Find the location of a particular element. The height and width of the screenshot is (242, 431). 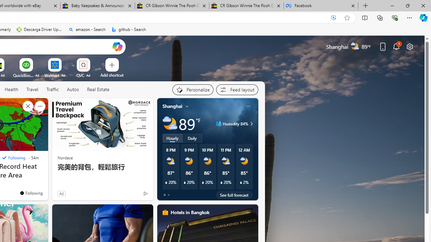

Class: weather-current-precipitation-glyph is located at coordinates (241, 183).